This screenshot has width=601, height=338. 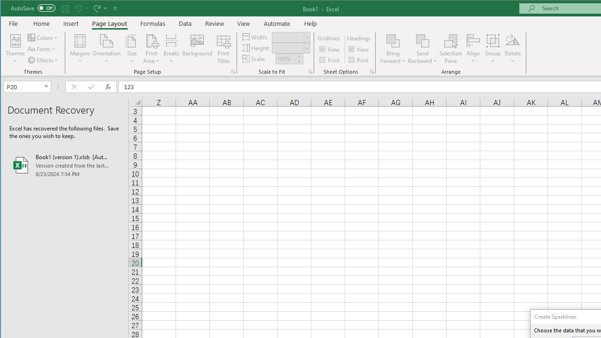 I want to click on Review, so click(x=214, y=23).